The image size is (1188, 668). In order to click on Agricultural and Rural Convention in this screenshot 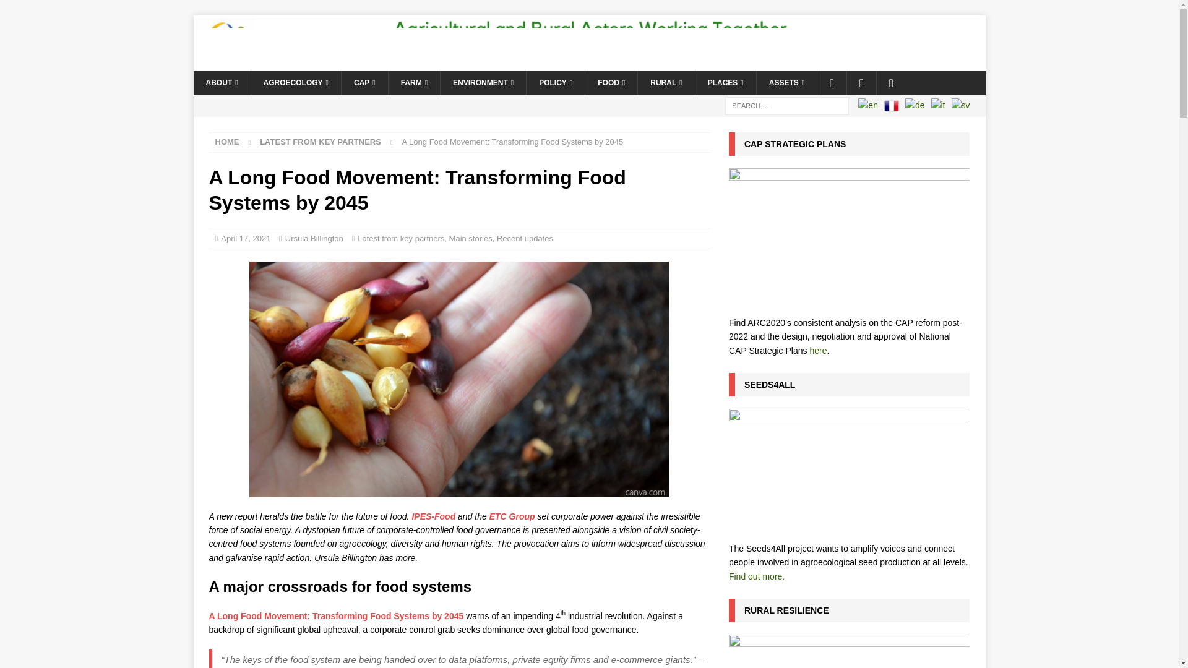, I will do `click(588, 64)`.